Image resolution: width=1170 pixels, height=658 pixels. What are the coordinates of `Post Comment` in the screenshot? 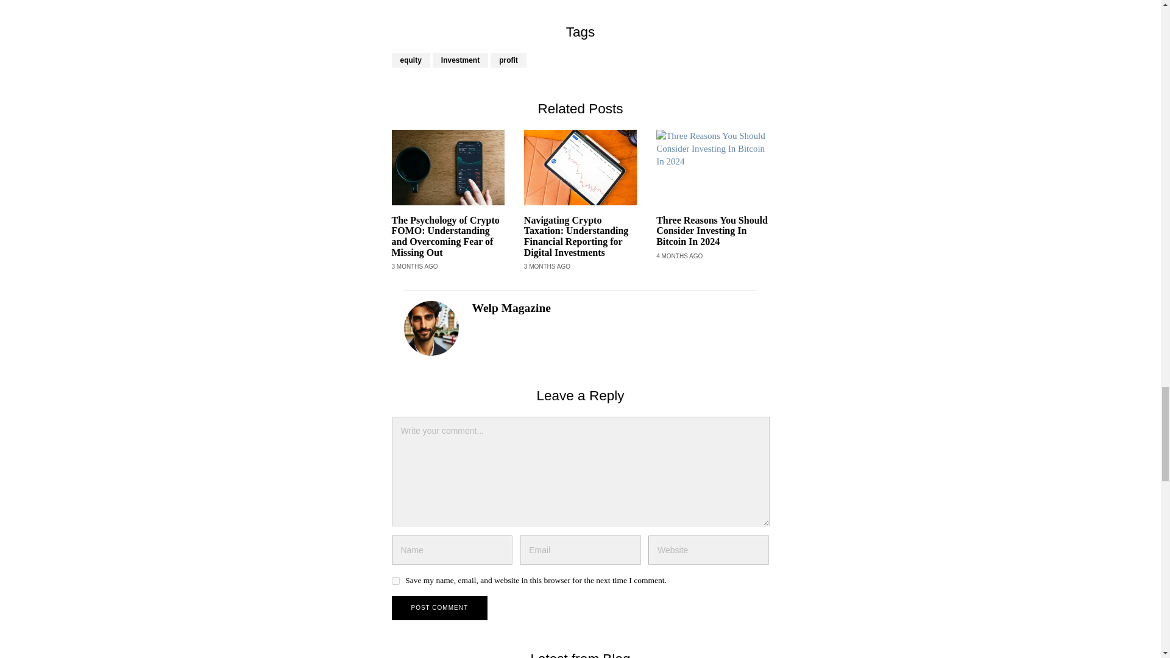 It's located at (439, 608).